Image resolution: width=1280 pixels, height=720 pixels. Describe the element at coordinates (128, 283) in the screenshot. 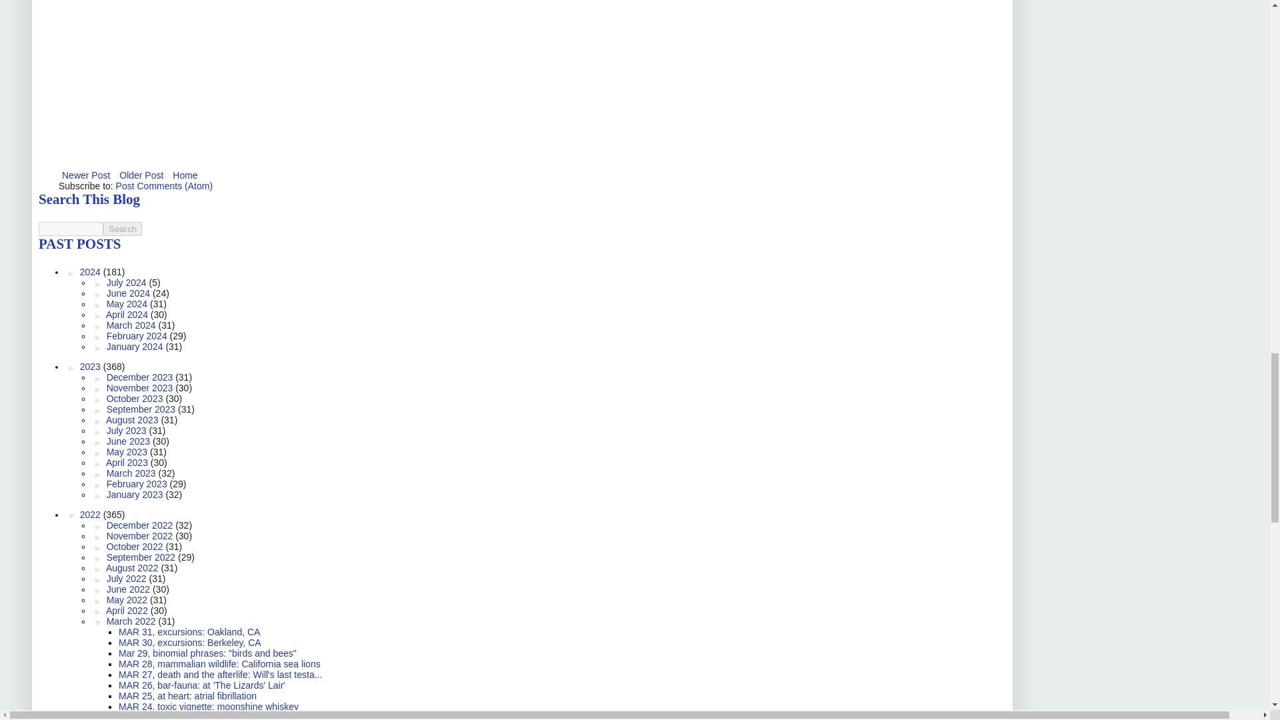

I see `July 2024` at that location.